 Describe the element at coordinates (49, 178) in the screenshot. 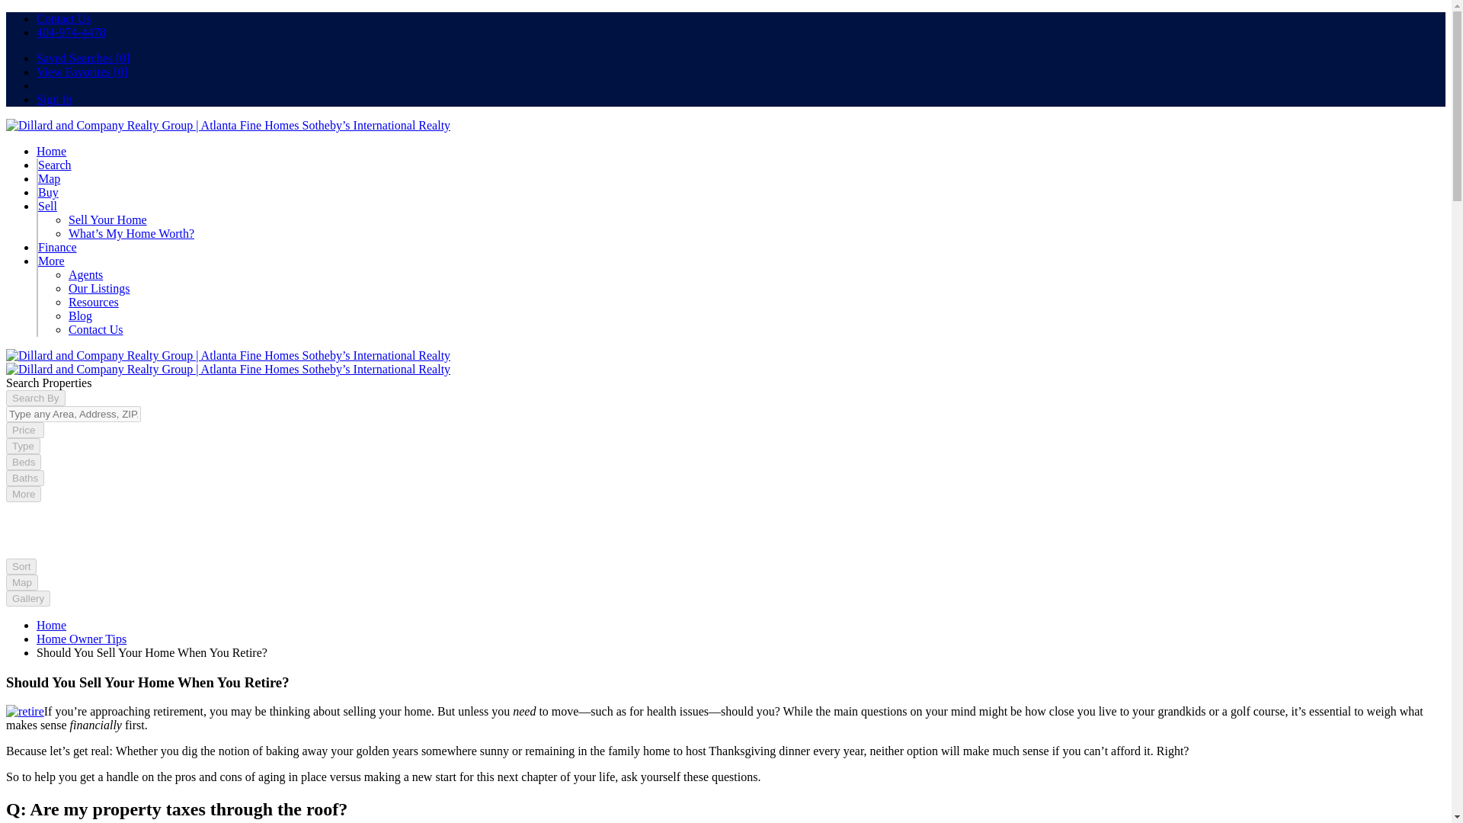

I see `Map` at that location.